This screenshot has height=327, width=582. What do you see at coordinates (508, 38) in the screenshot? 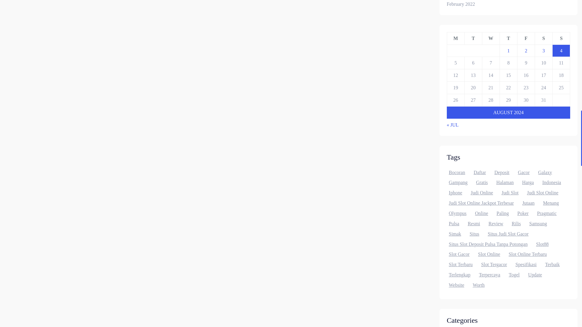
I see `Thursday` at bounding box center [508, 38].